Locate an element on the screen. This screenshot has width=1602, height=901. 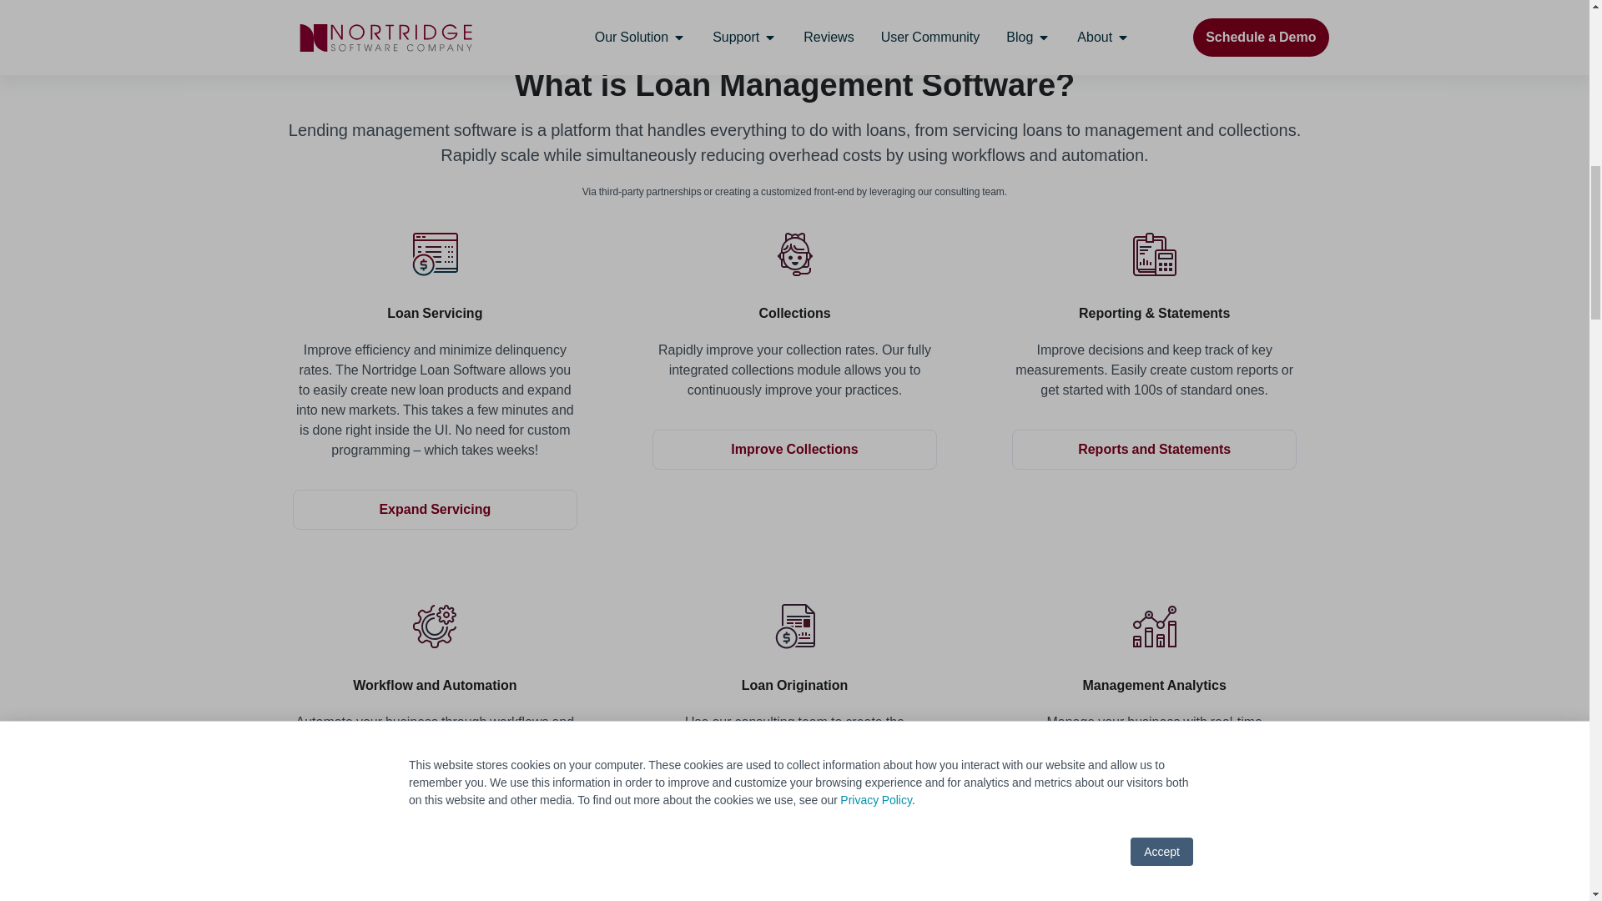
reporting-and-statements Created with Sketch. is located at coordinates (1155, 254).